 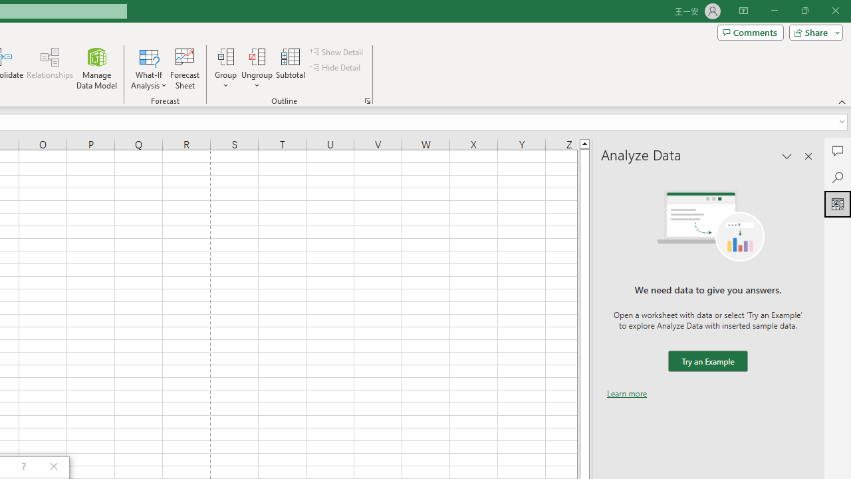 What do you see at coordinates (149, 68) in the screenshot?
I see `What-If Analysis` at bounding box center [149, 68].